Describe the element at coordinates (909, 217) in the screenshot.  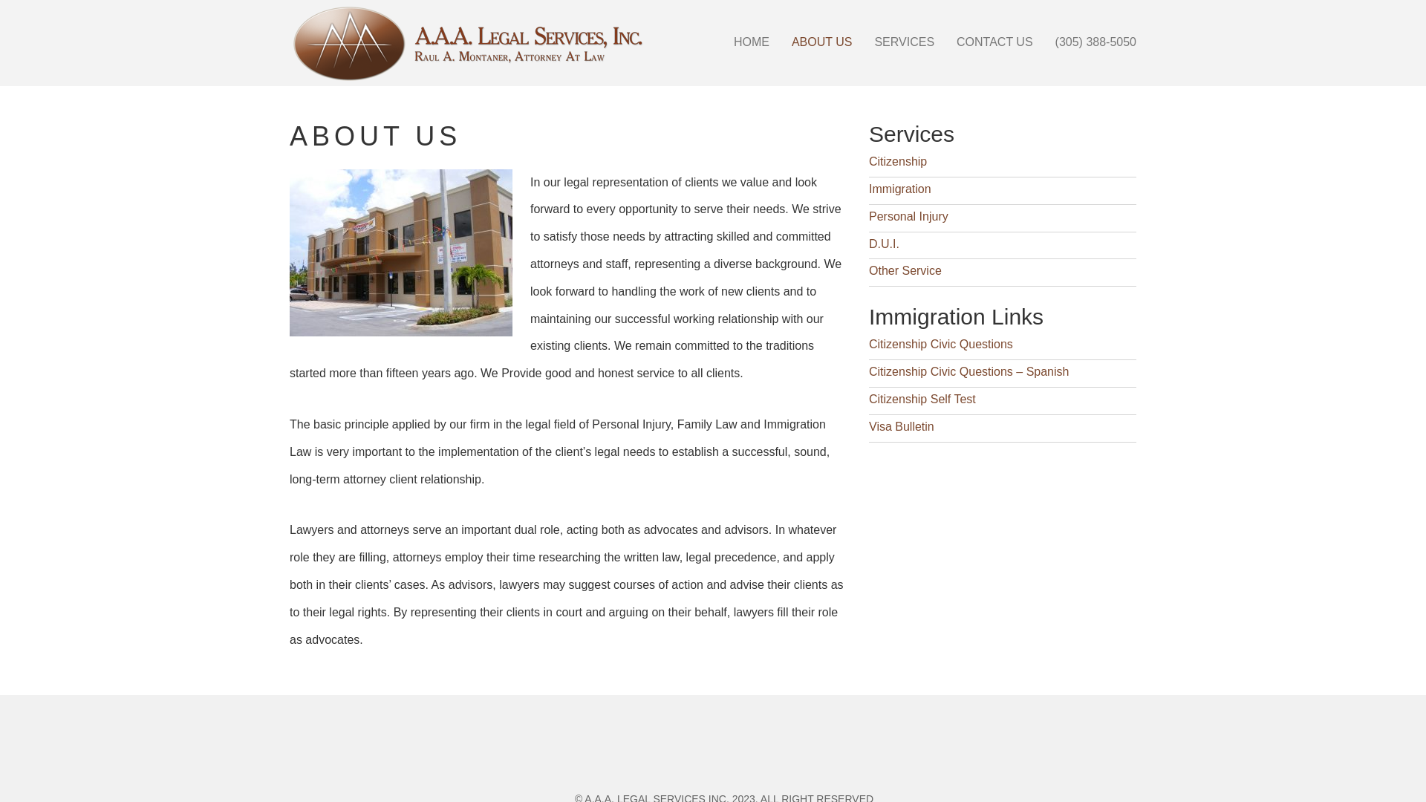
I see `Personal Injury` at that location.